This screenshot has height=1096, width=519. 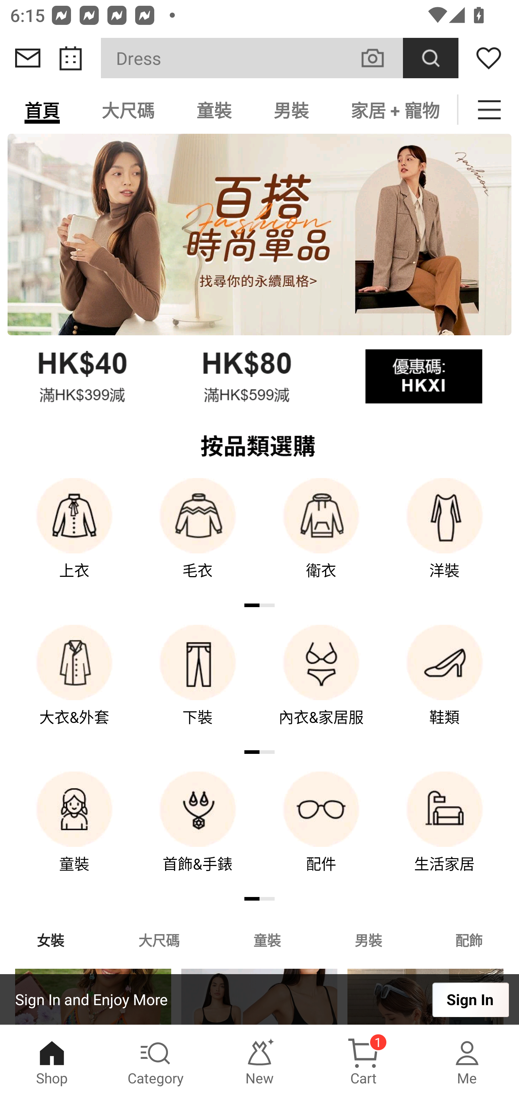 I want to click on 大尺碼, so click(x=128, y=110).